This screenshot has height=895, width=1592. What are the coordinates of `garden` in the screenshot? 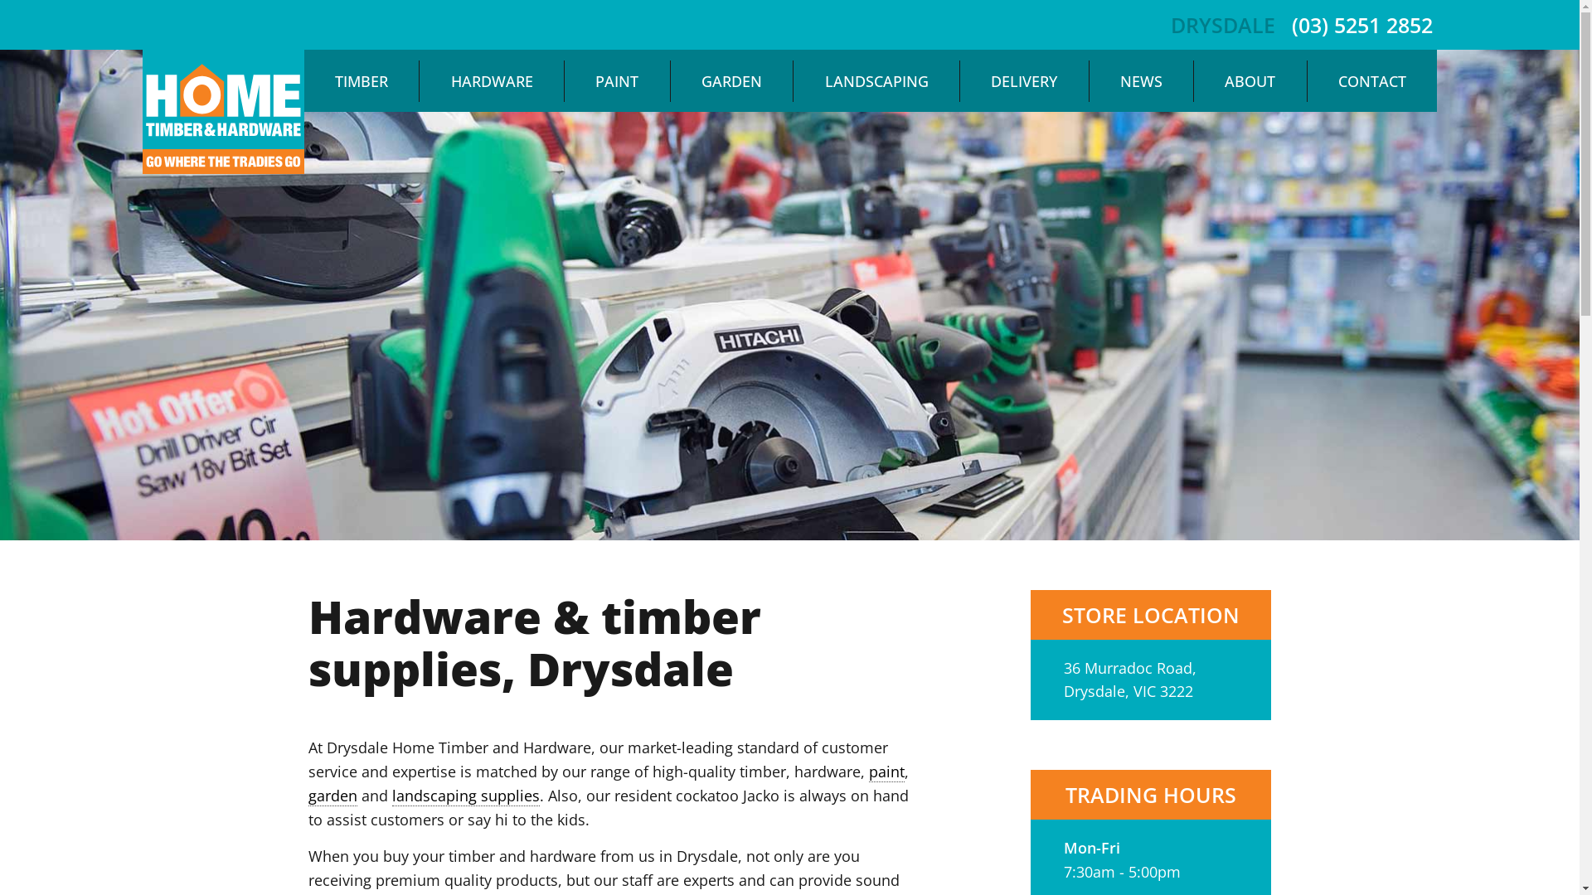 It's located at (333, 796).